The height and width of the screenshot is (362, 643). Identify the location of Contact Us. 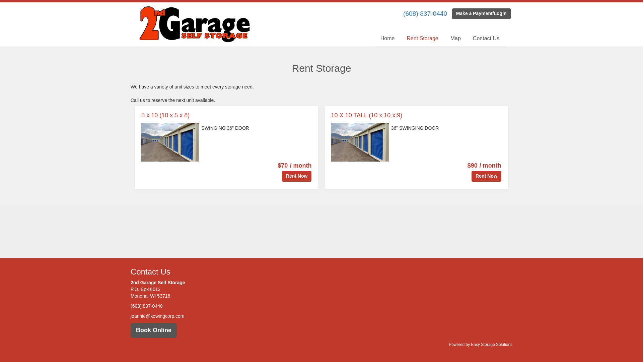
(486, 39).